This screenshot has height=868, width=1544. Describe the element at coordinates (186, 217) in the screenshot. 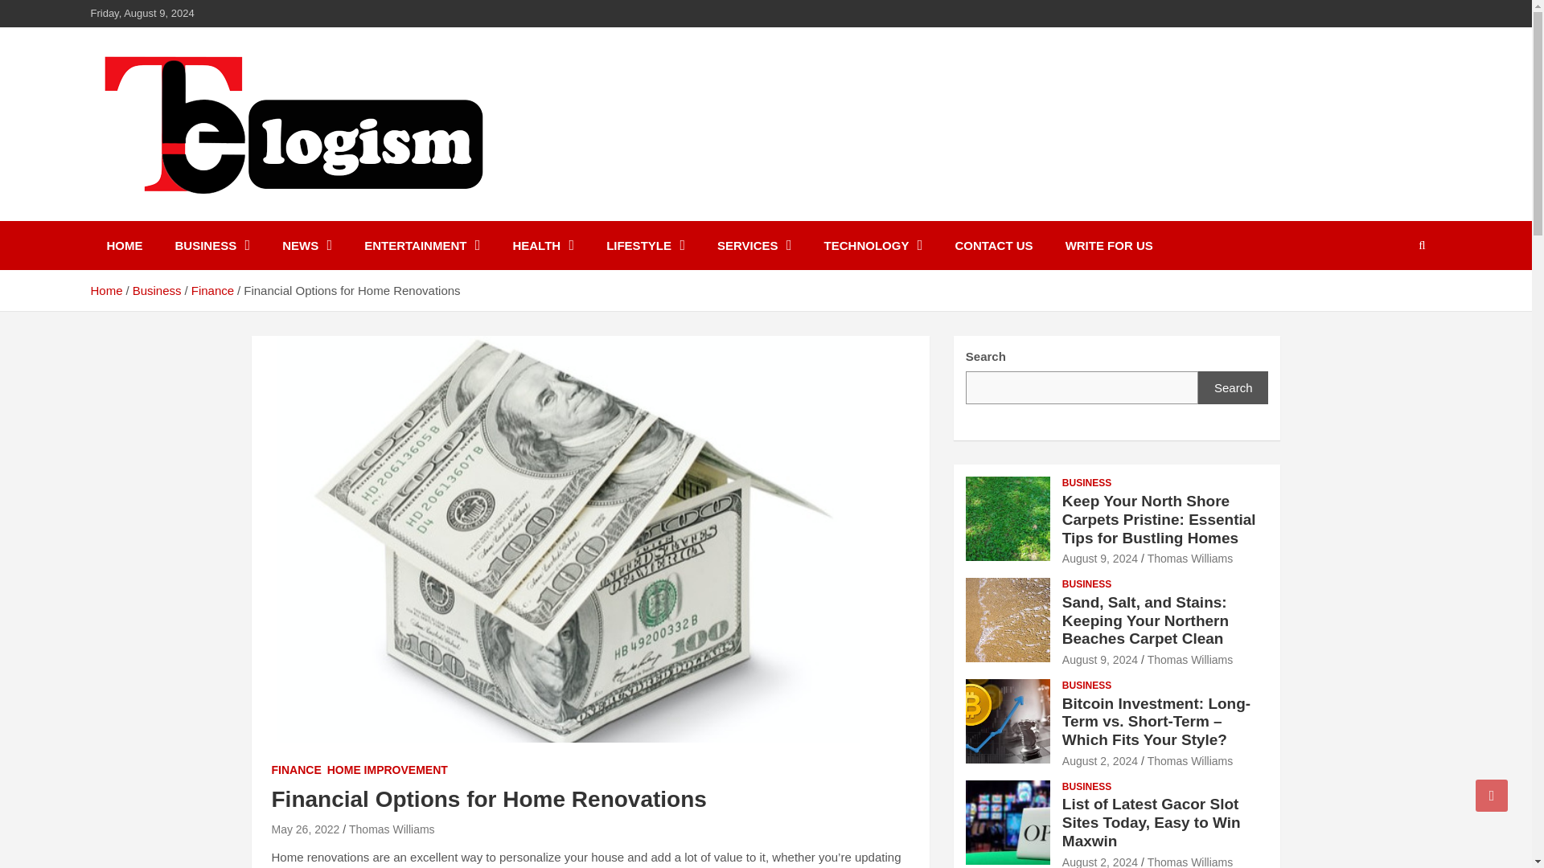

I see `The Blogism` at that location.